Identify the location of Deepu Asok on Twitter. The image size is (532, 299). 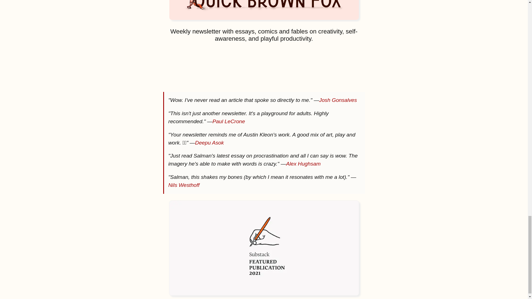
(209, 142).